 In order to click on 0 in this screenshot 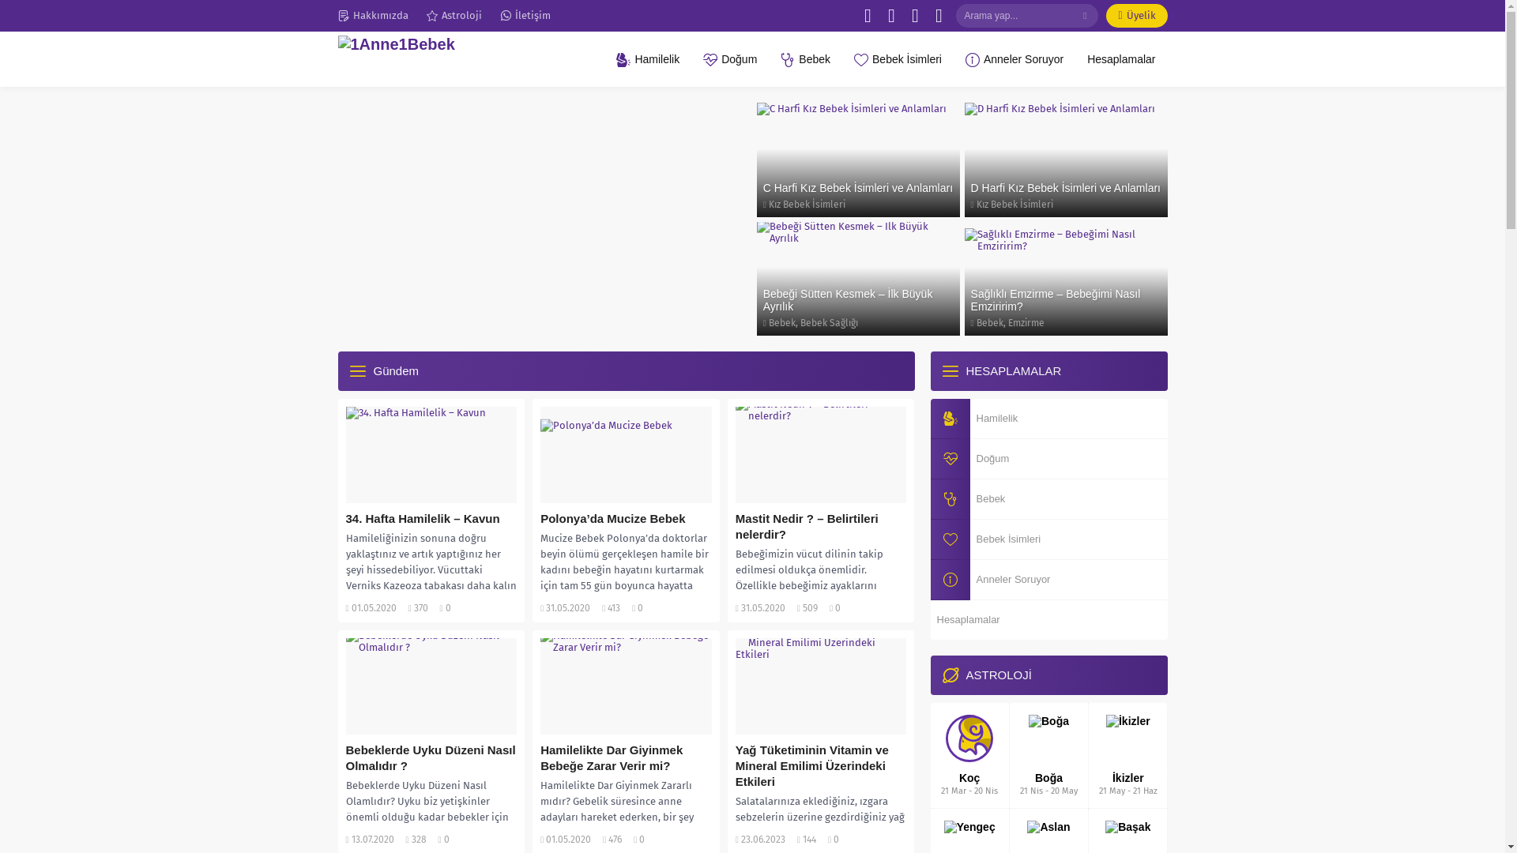, I will do `click(449, 608)`.